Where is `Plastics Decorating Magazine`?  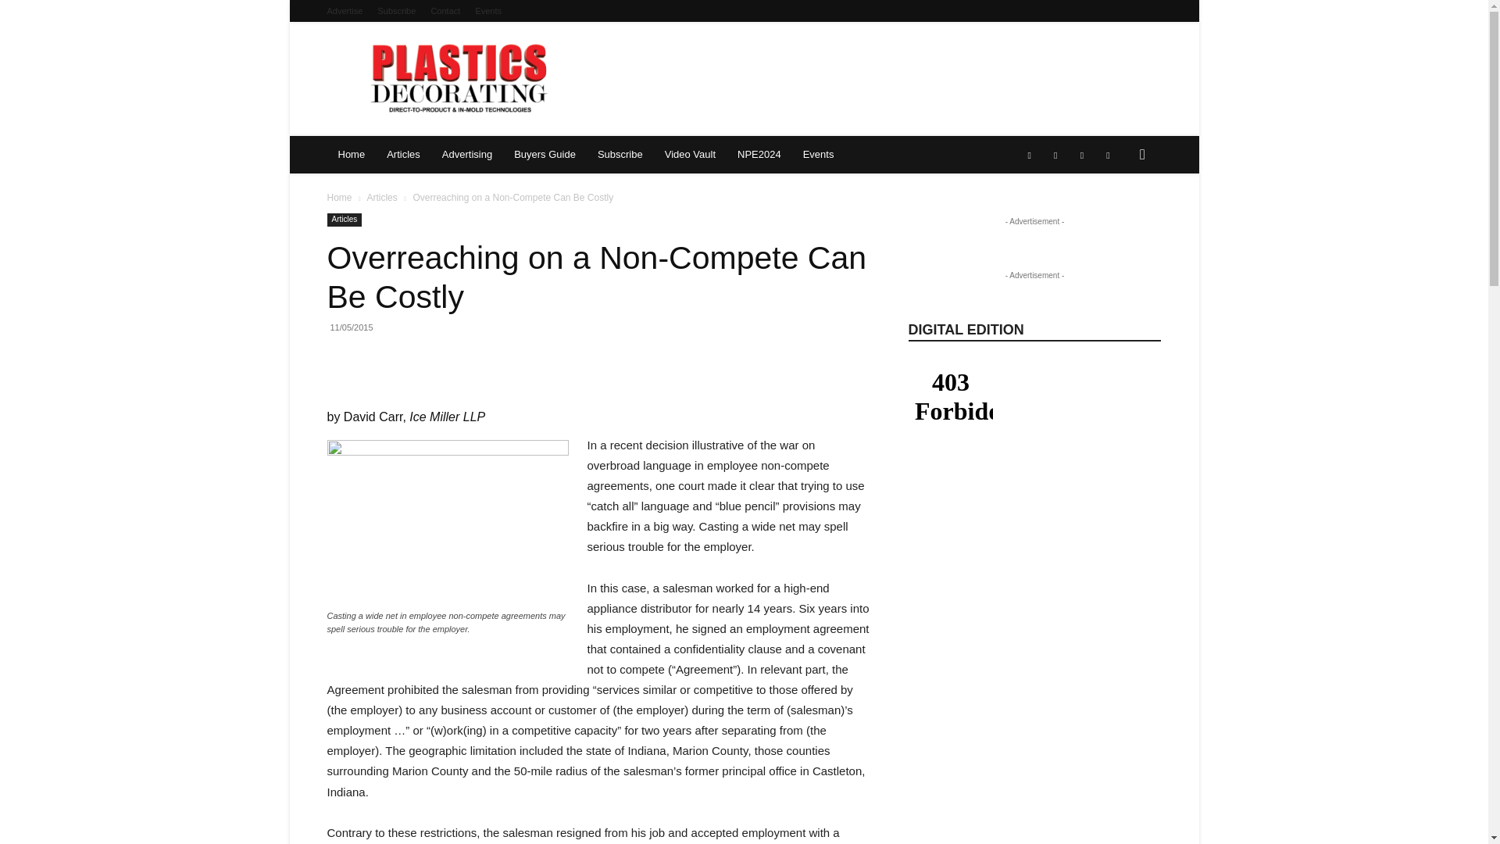
Plastics Decorating Magazine is located at coordinates (460, 78).